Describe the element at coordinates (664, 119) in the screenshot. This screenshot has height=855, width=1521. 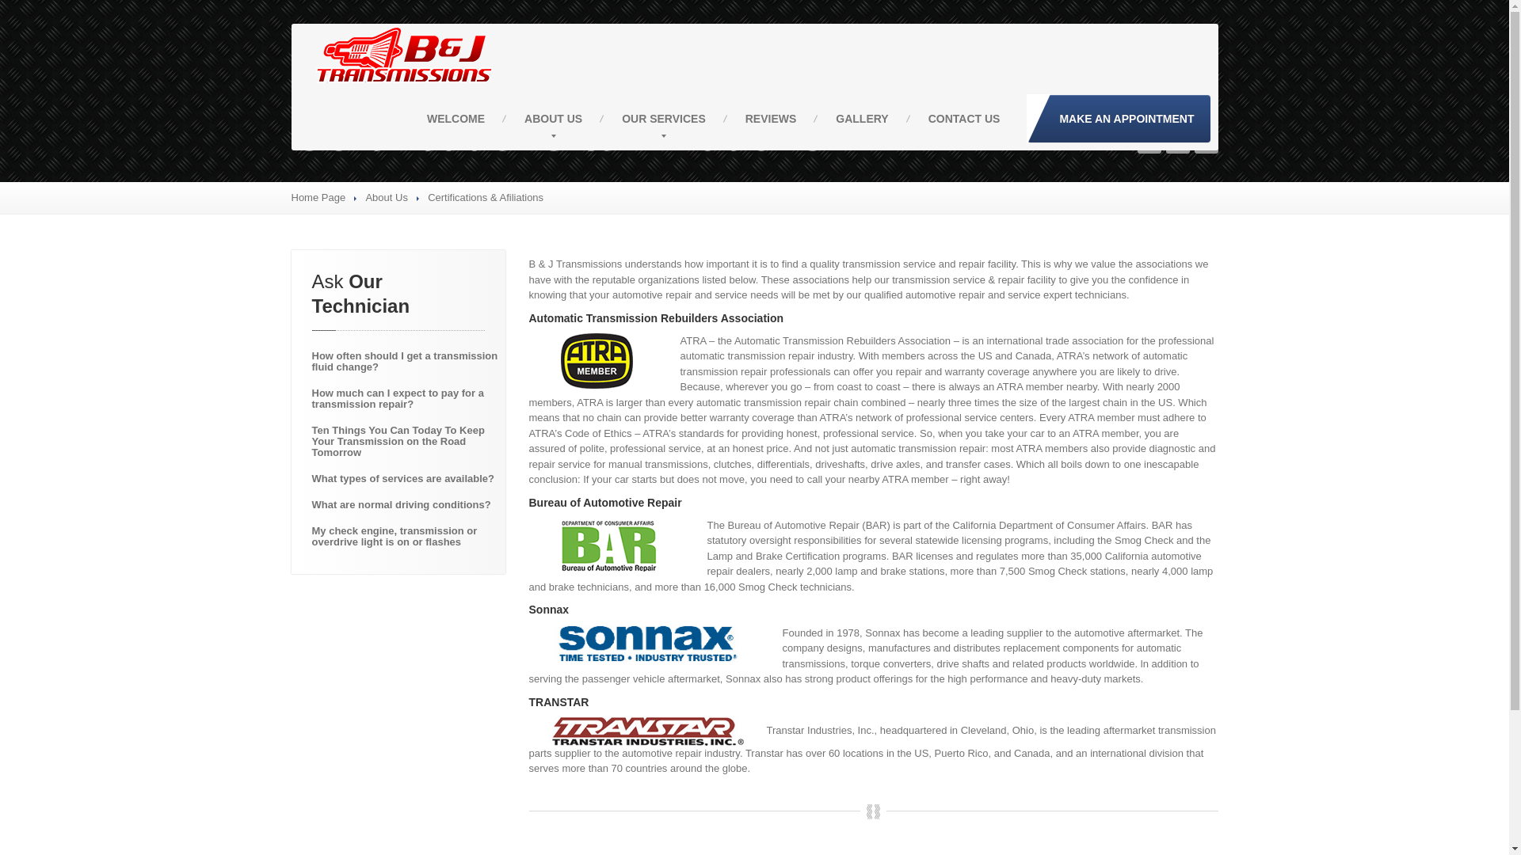
I see `OUR SERVICES` at that location.